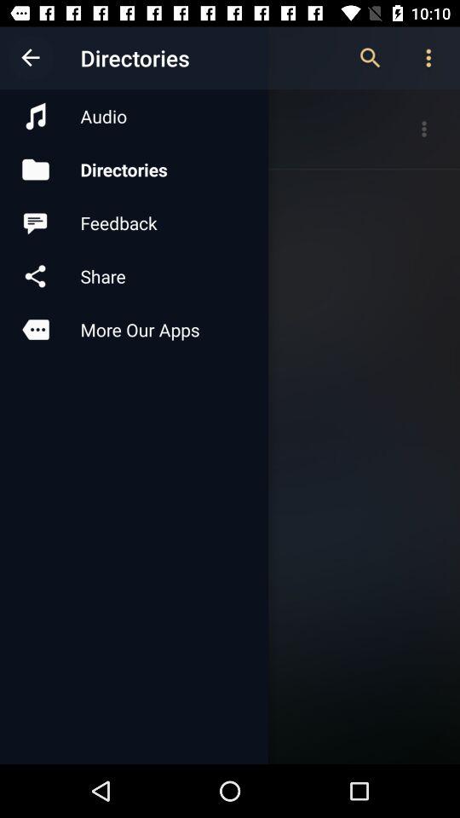  What do you see at coordinates (134, 223) in the screenshot?
I see `launch icon below the directories` at bounding box center [134, 223].